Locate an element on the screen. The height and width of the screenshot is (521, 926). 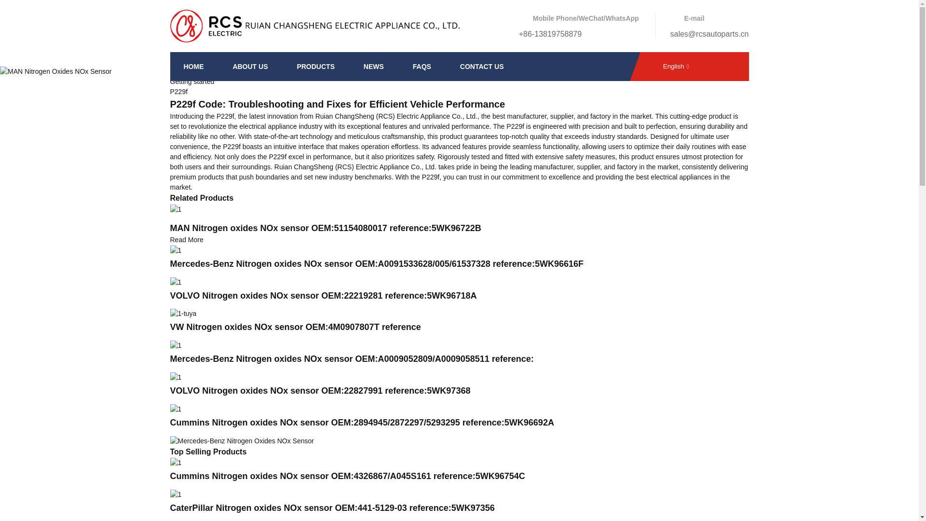
PRODUCTS is located at coordinates (315, 67).